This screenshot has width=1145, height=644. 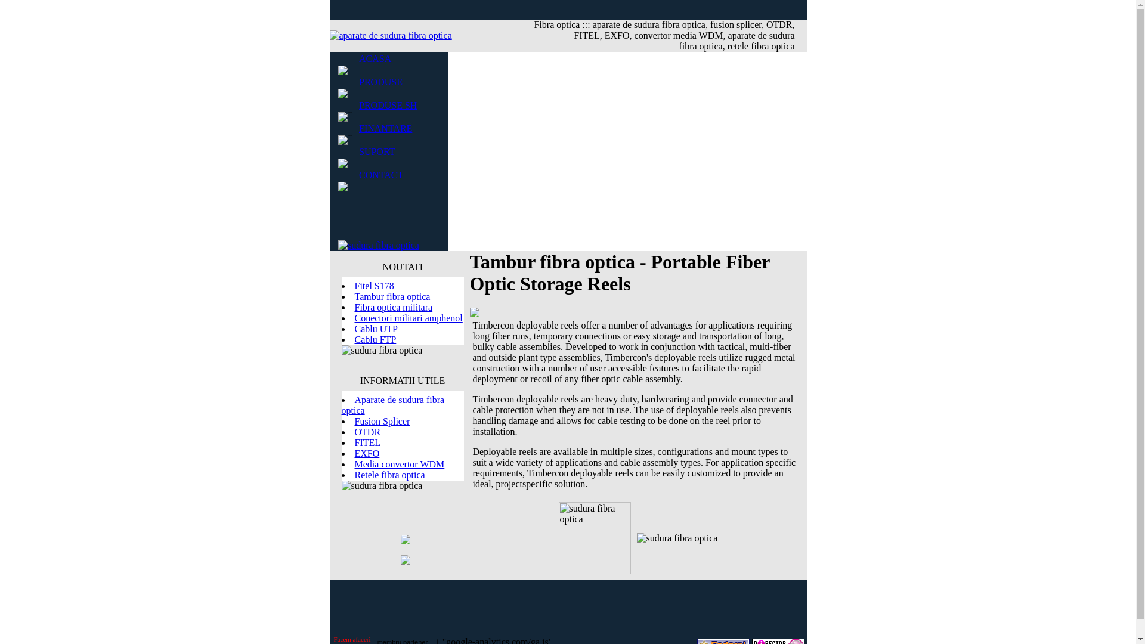 I want to click on sudura fibra optica, so click(x=380, y=174).